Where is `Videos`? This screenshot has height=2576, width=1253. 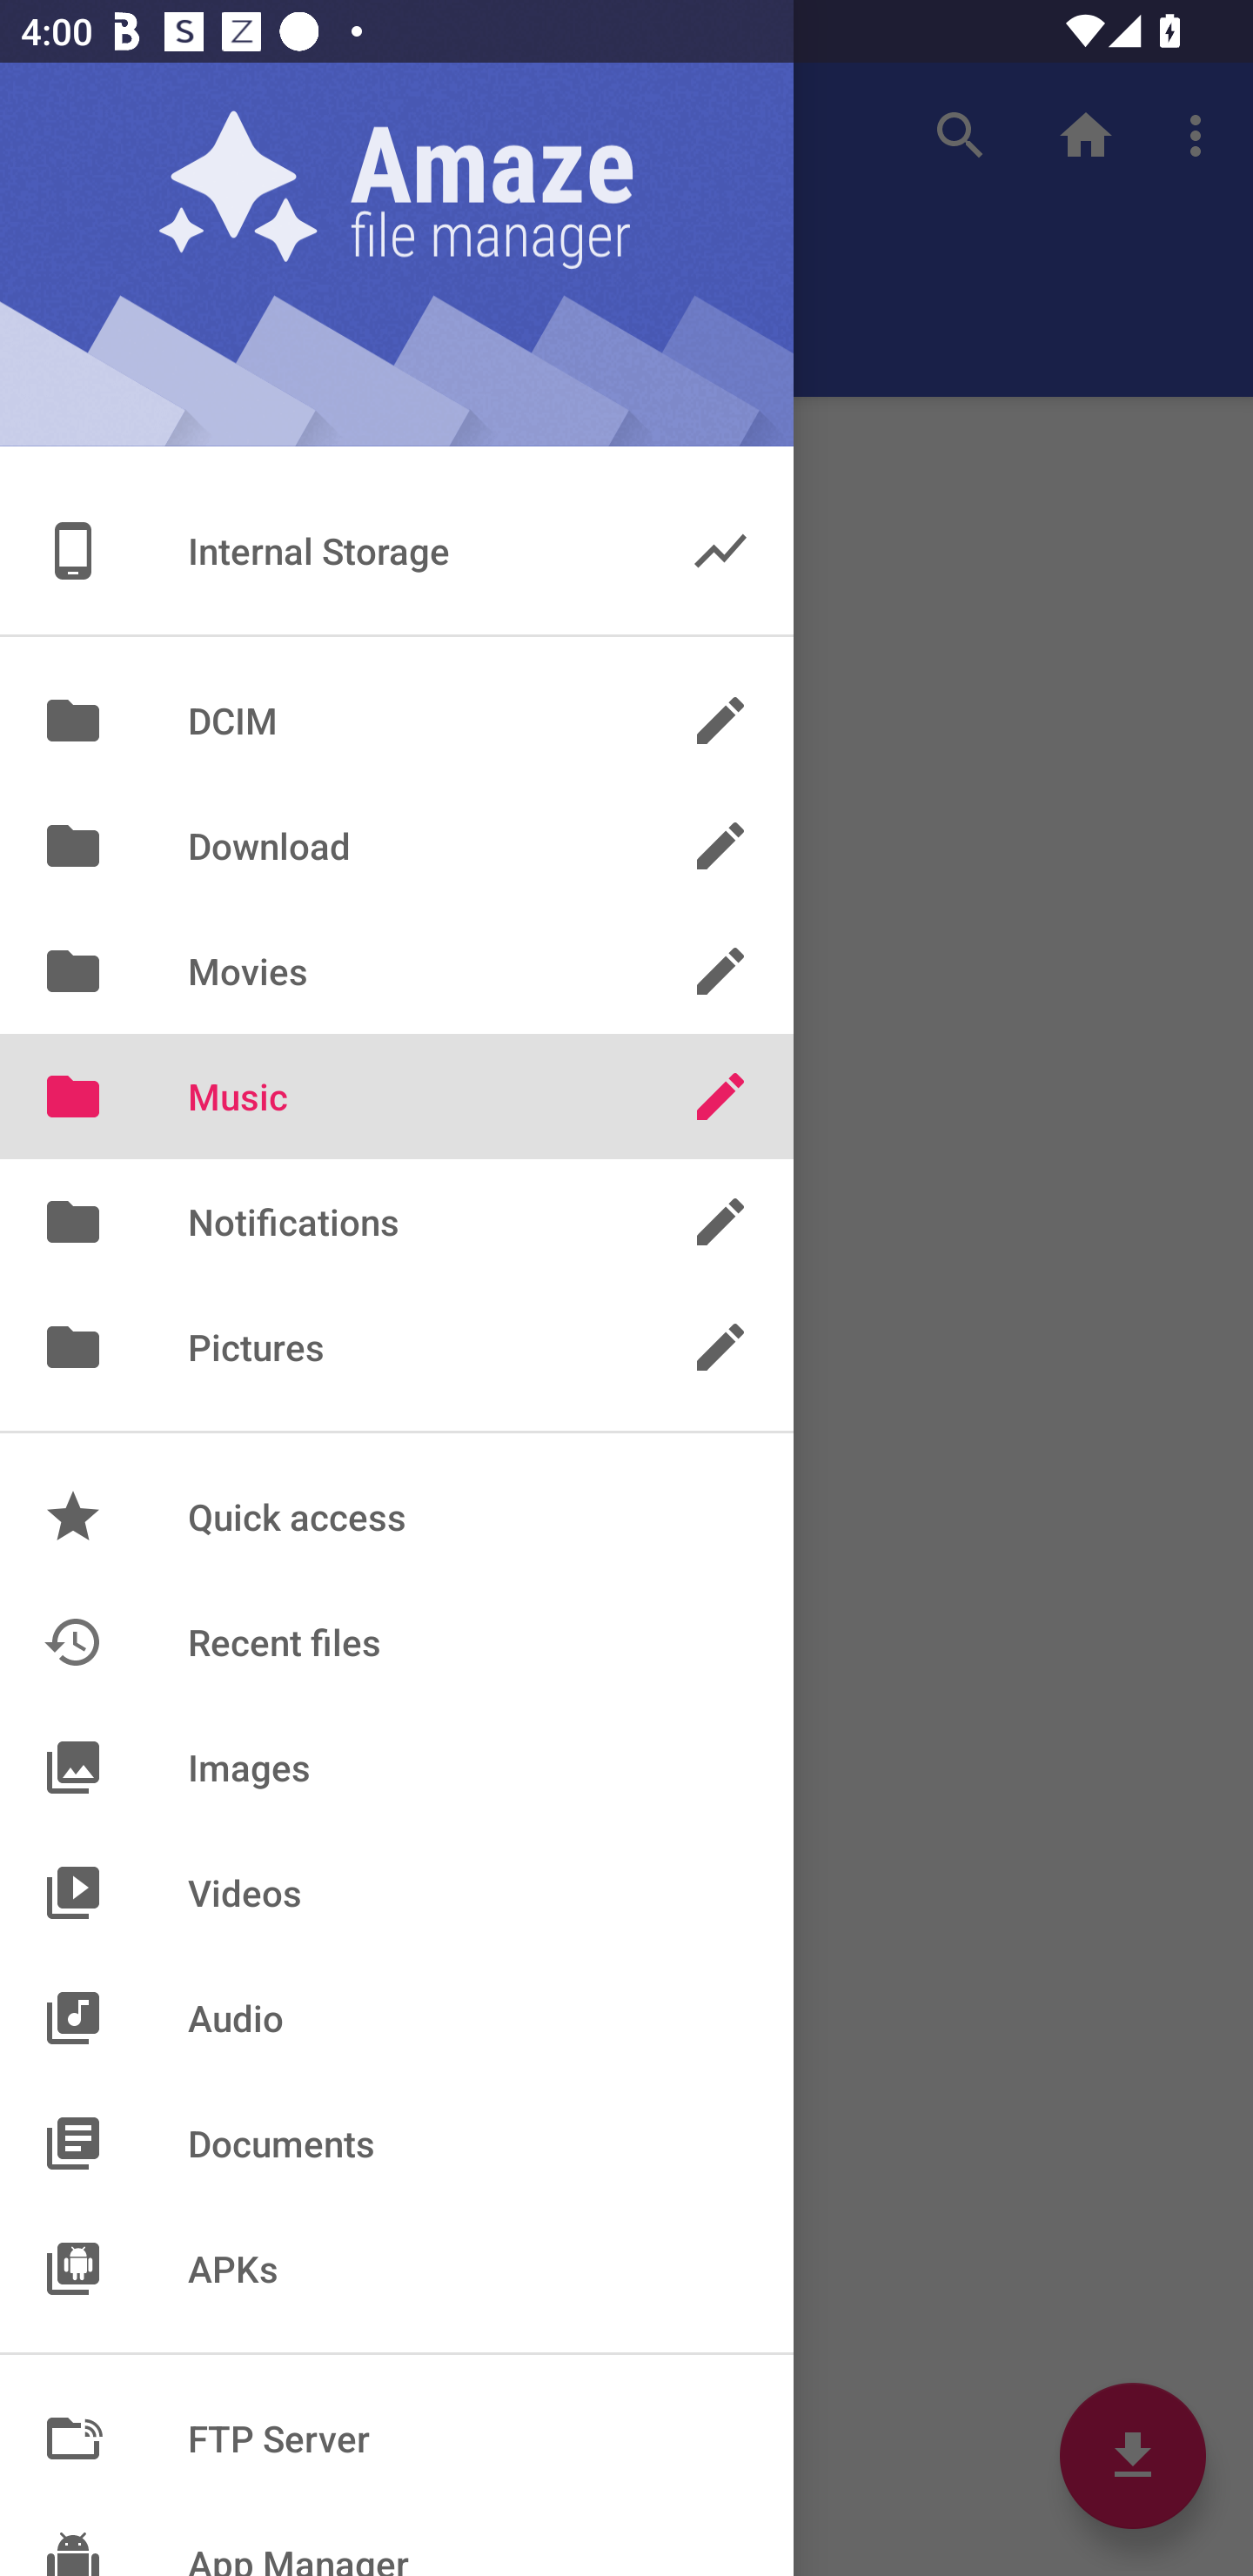 Videos is located at coordinates (397, 1892).